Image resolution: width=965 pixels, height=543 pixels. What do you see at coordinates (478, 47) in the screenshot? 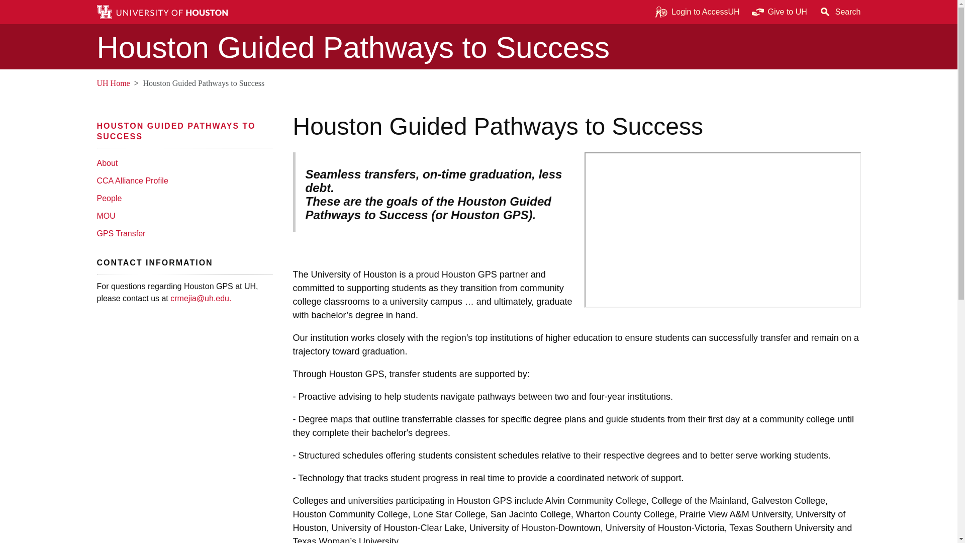
I see `Houston Guided Pathways to Success` at bounding box center [478, 47].